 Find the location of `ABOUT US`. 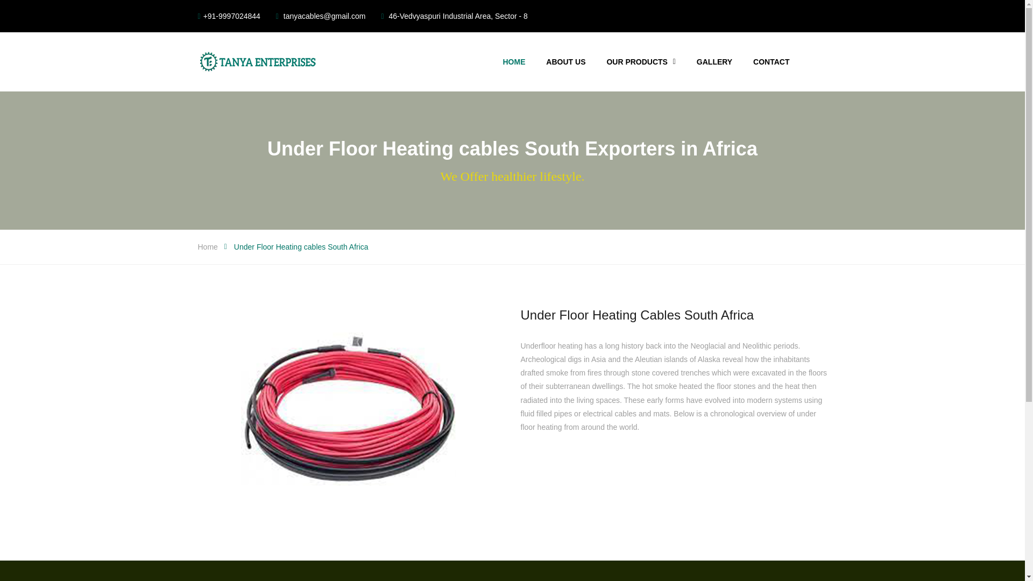

ABOUT US is located at coordinates (566, 62).